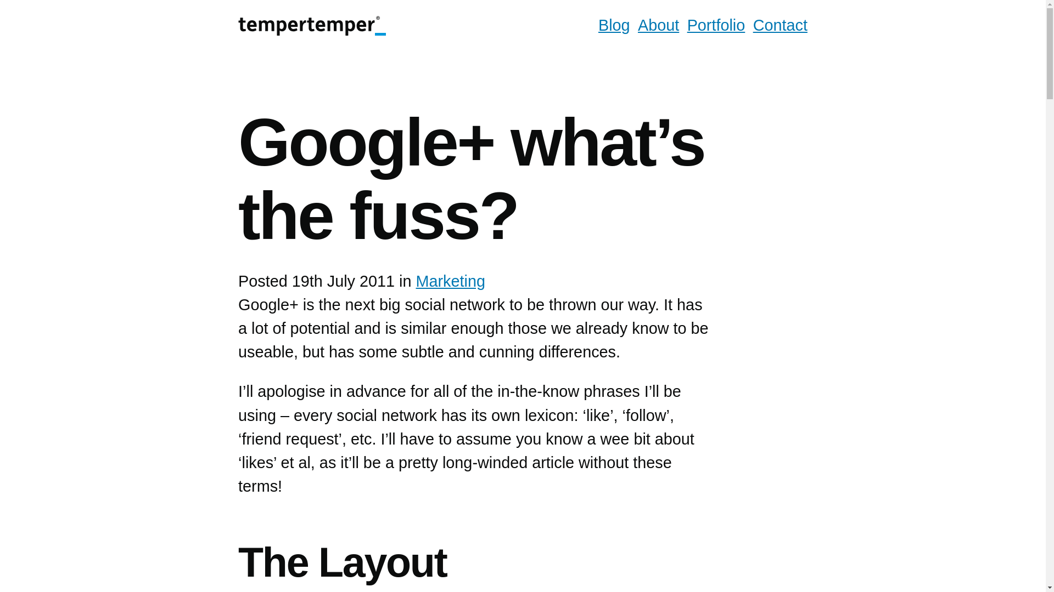  I want to click on Blog, so click(614, 25).